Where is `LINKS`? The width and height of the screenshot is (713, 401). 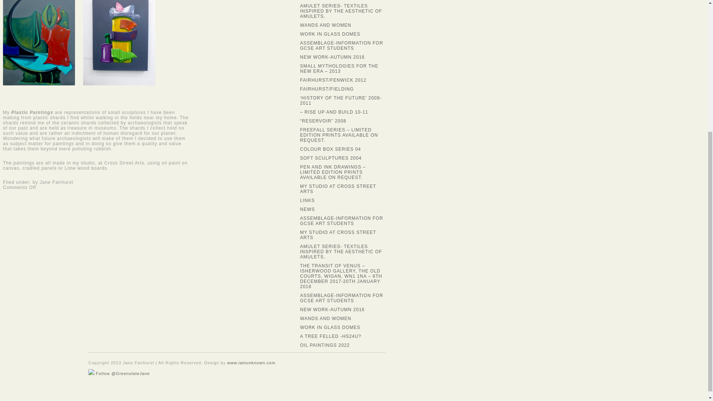
LINKS is located at coordinates (307, 200).